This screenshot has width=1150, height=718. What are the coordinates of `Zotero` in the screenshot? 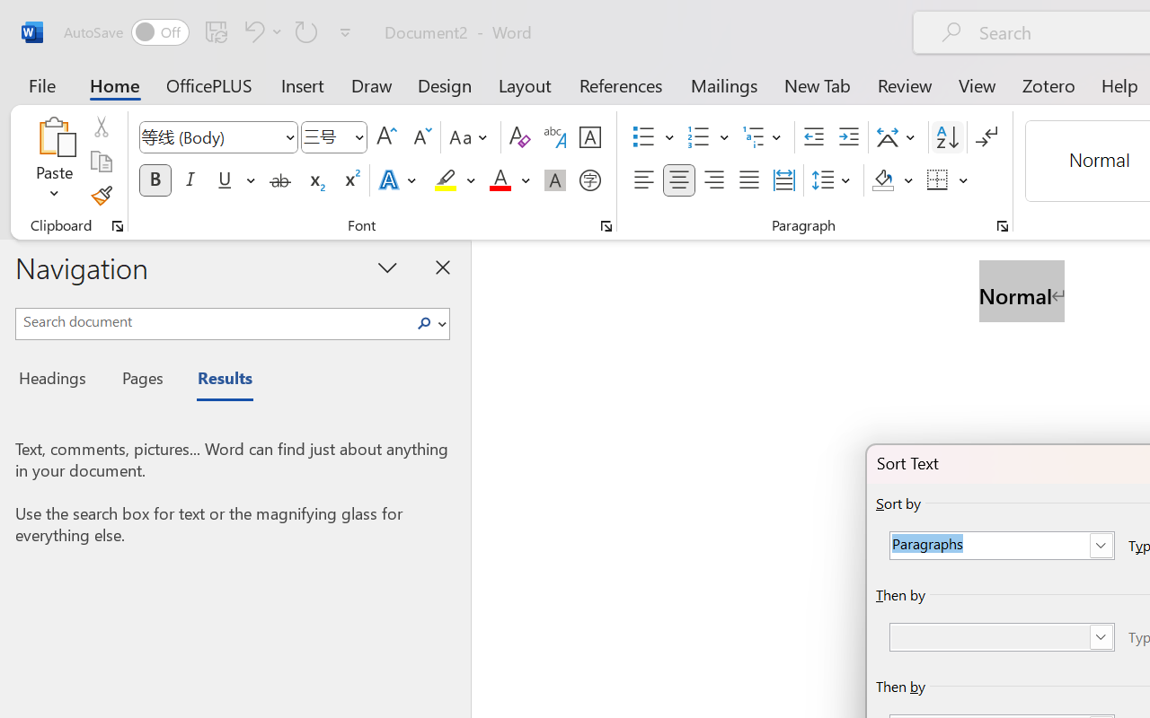 It's located at (1048, 84).